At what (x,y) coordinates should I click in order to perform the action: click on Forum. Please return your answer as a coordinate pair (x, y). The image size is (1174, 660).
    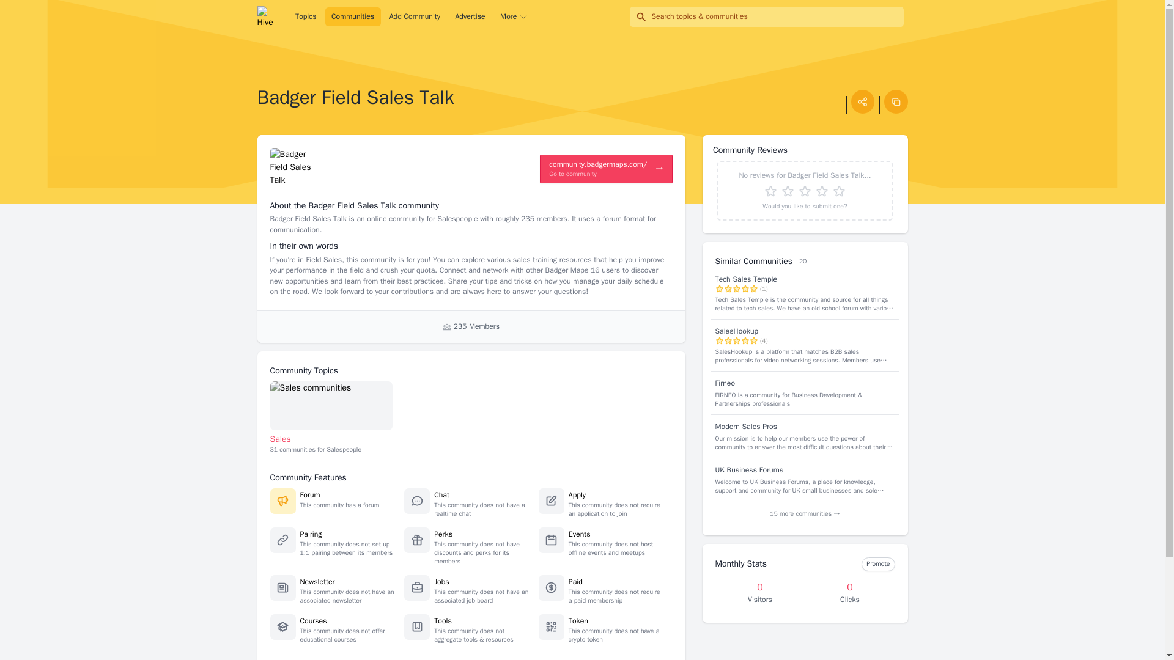
    Looking at the image, I should click on (309, 495).